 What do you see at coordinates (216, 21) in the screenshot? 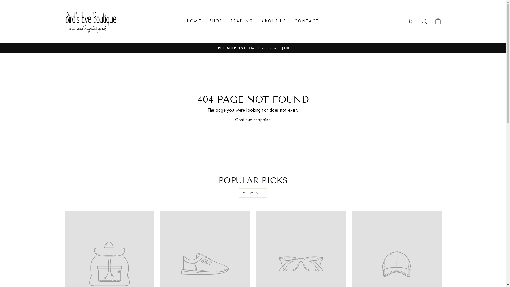
I see `SHOP` at bounding box center [216, 21].